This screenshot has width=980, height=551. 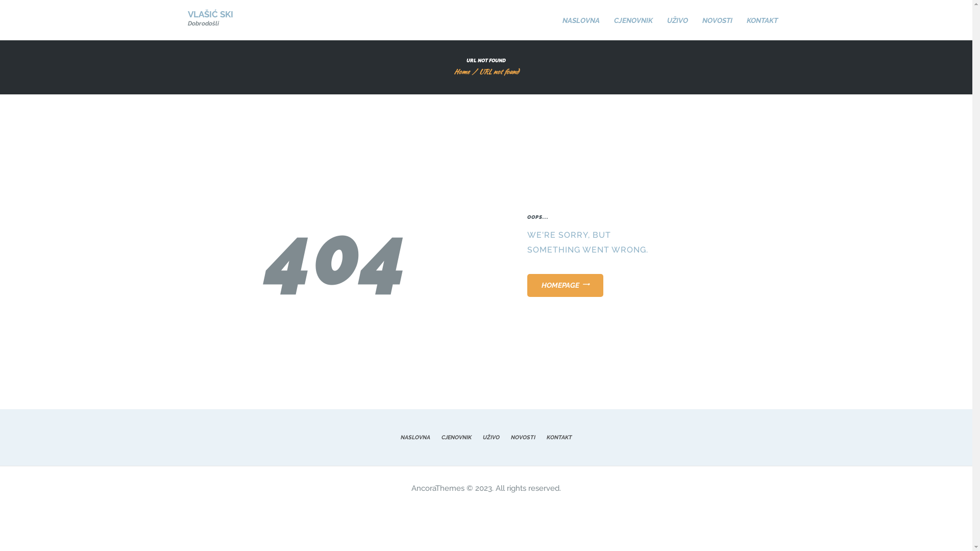 What do you see at coordinates (633, 20) in the screenshot?
I see `CJENOVNIK` at bounding box center [633, 20].